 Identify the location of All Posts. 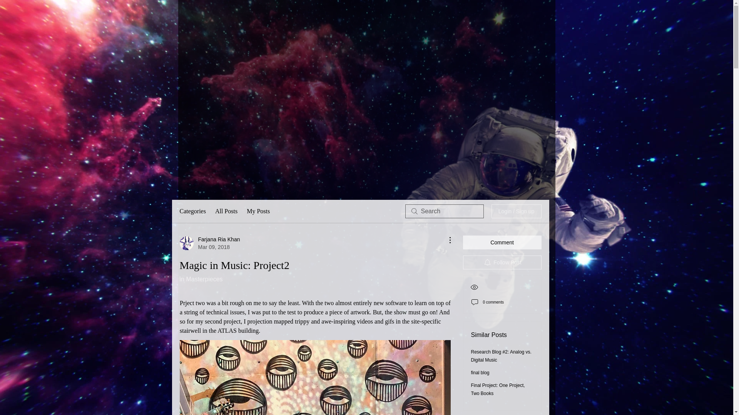
(226, 211).